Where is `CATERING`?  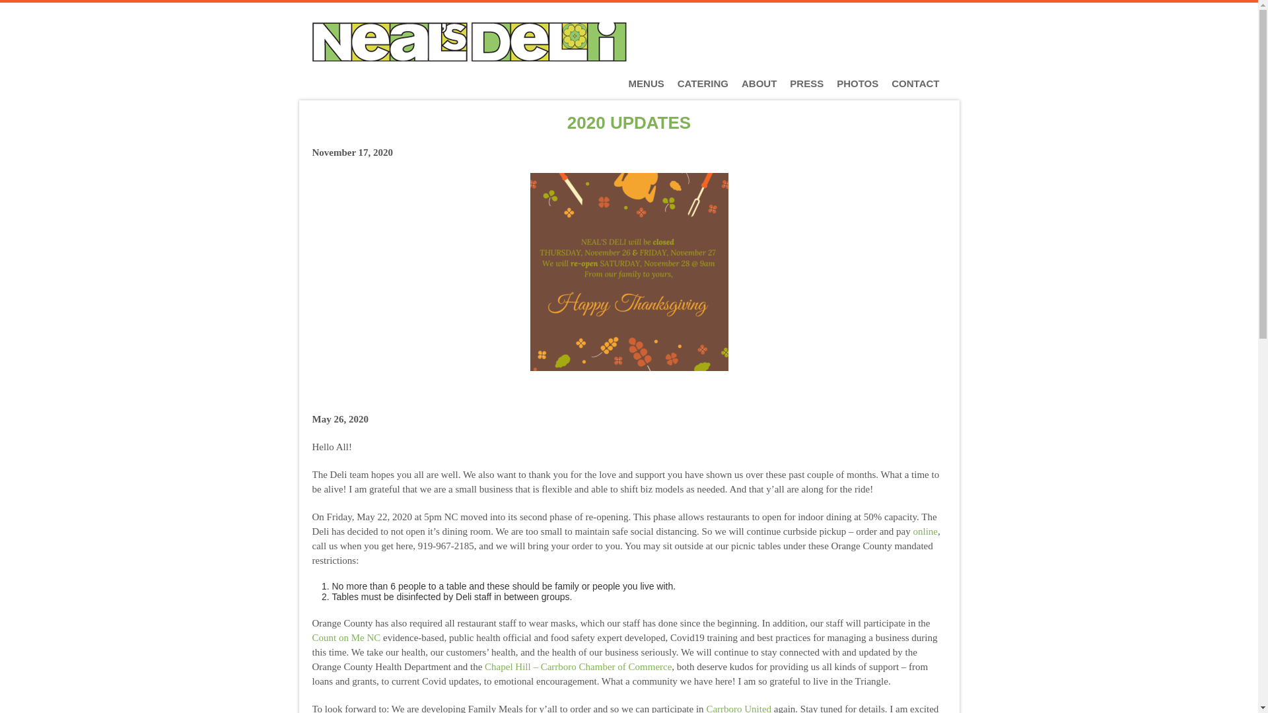
CATERING is located at coordinates (703, 84).